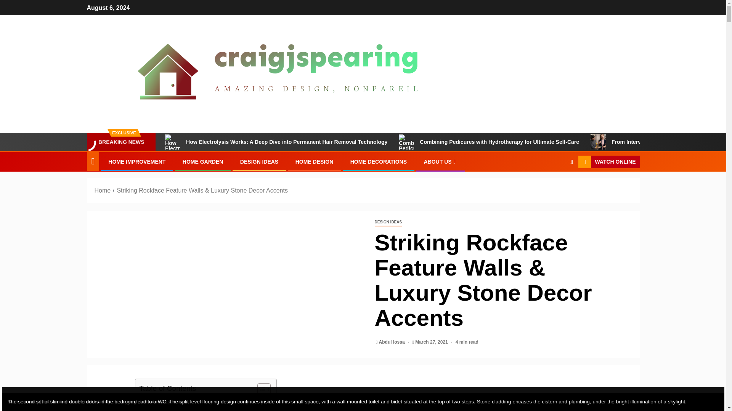  Describe the element at coordinates (136, 161) in the screenshot. I see `HOME IMPROVEMENT` at that location.